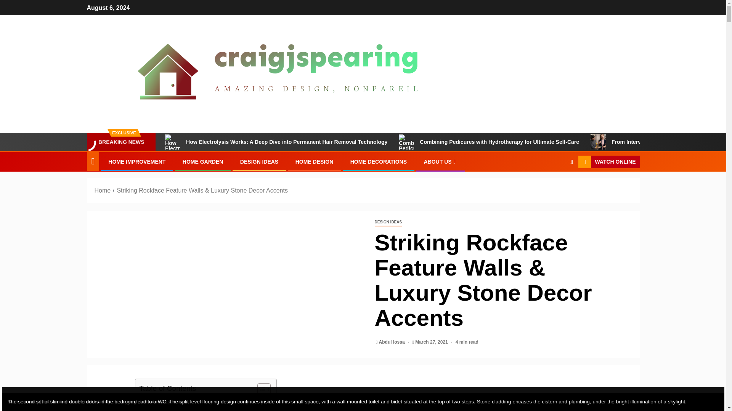  Describe the element at coordinates (136, 161) in the screenshot. I see `HOME IMPROVEMENT` at that location.